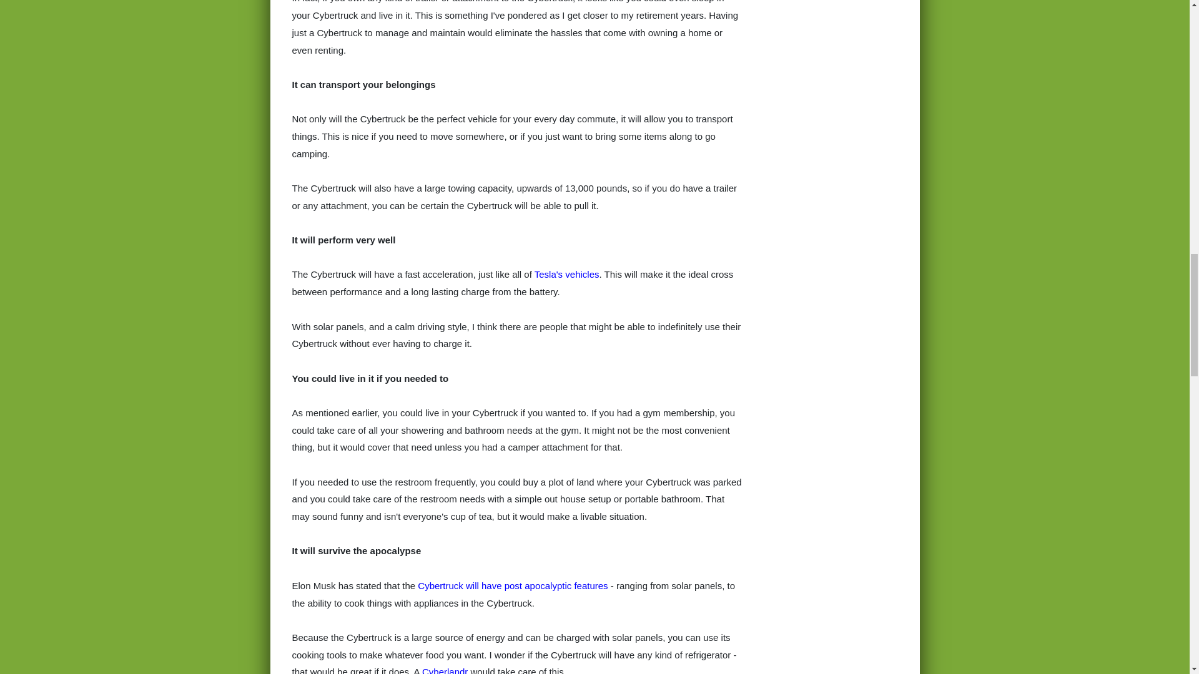 This screenshot has width=1199, height=674. Describe the element at coordinates (445, 670) in the screenshot. I see `Cyberlandr` at that location.